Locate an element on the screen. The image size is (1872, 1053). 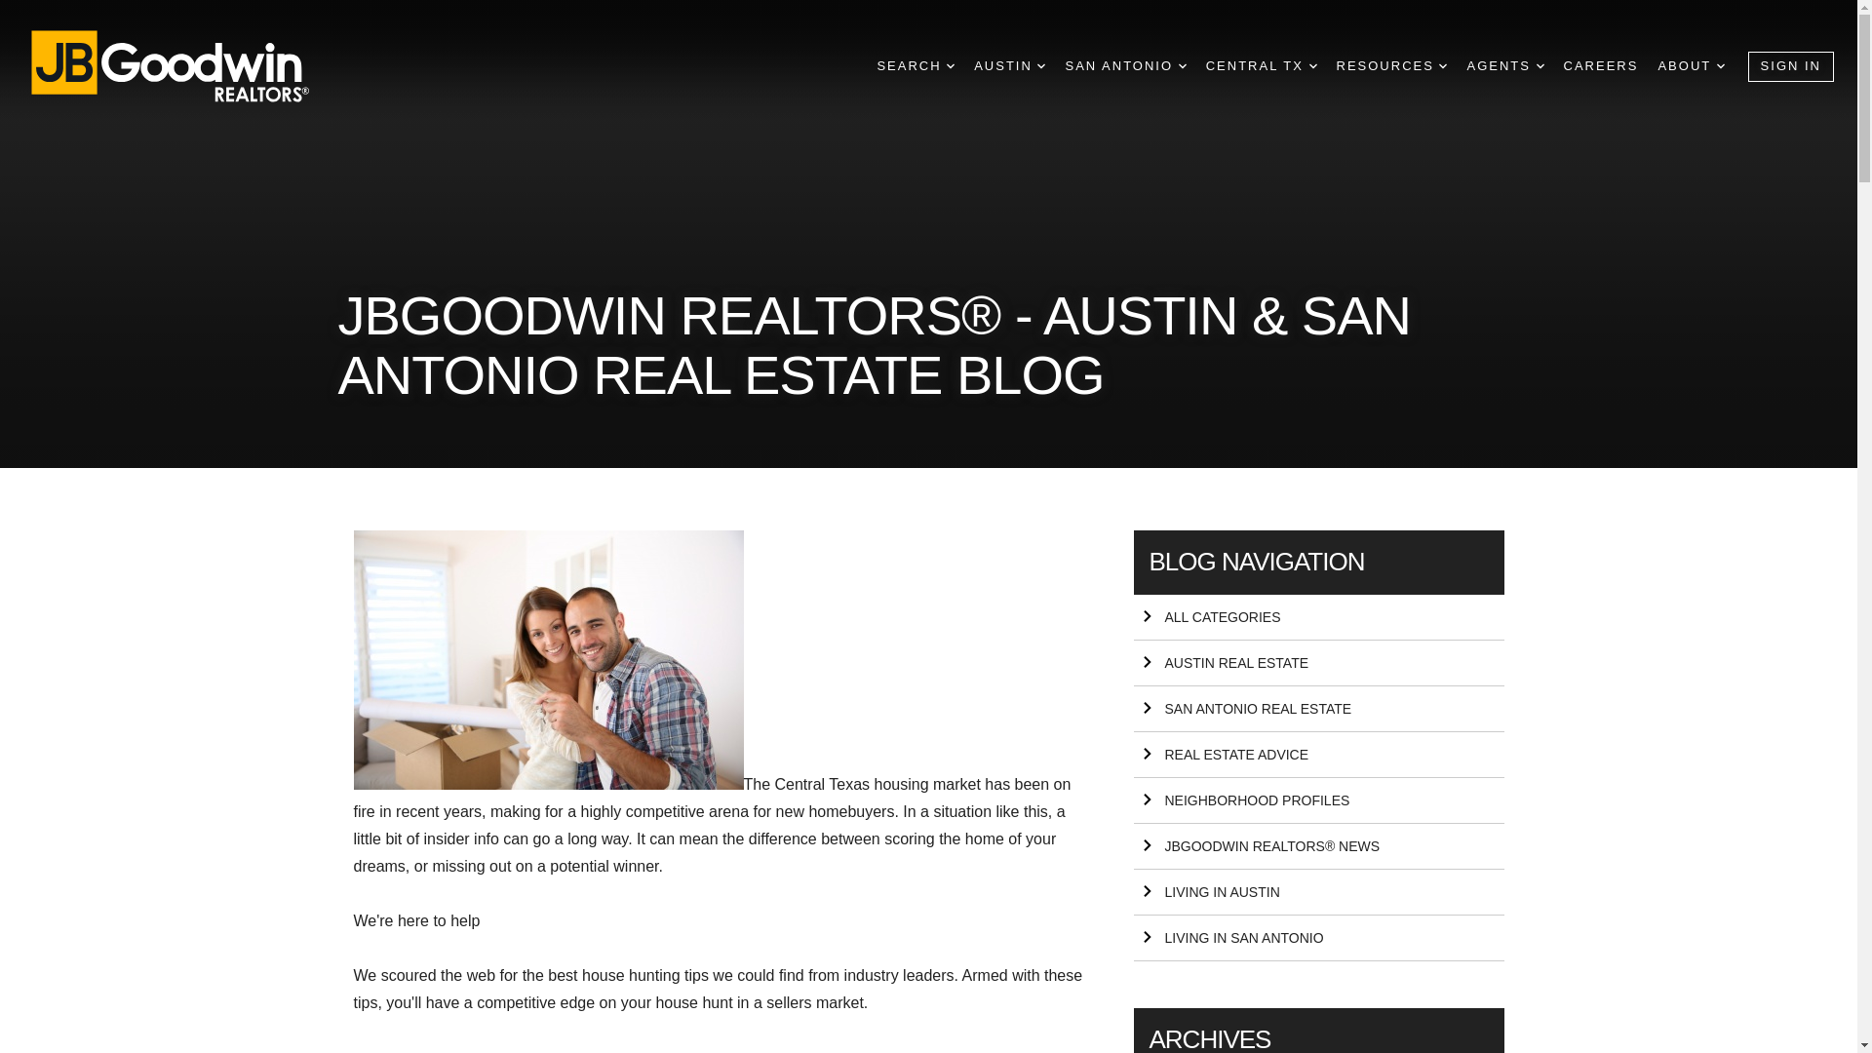
DROPDOWN ARROW is located at coordinates (1312, 66).